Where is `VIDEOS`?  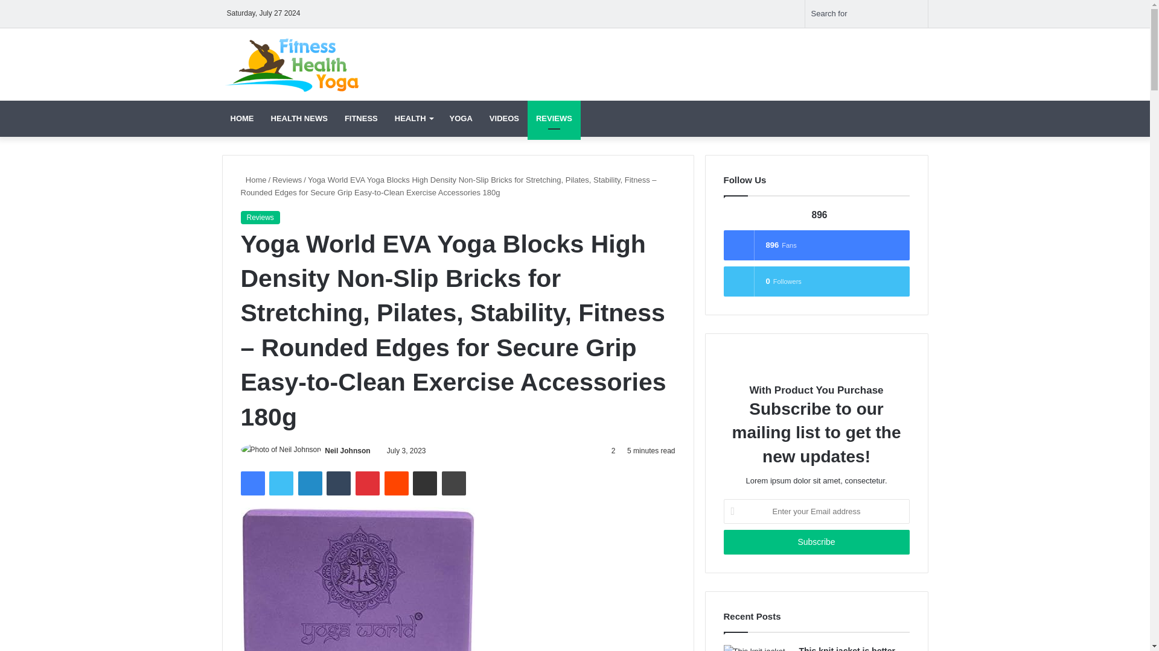
VIDEOS is located at coordinates (503, 118).